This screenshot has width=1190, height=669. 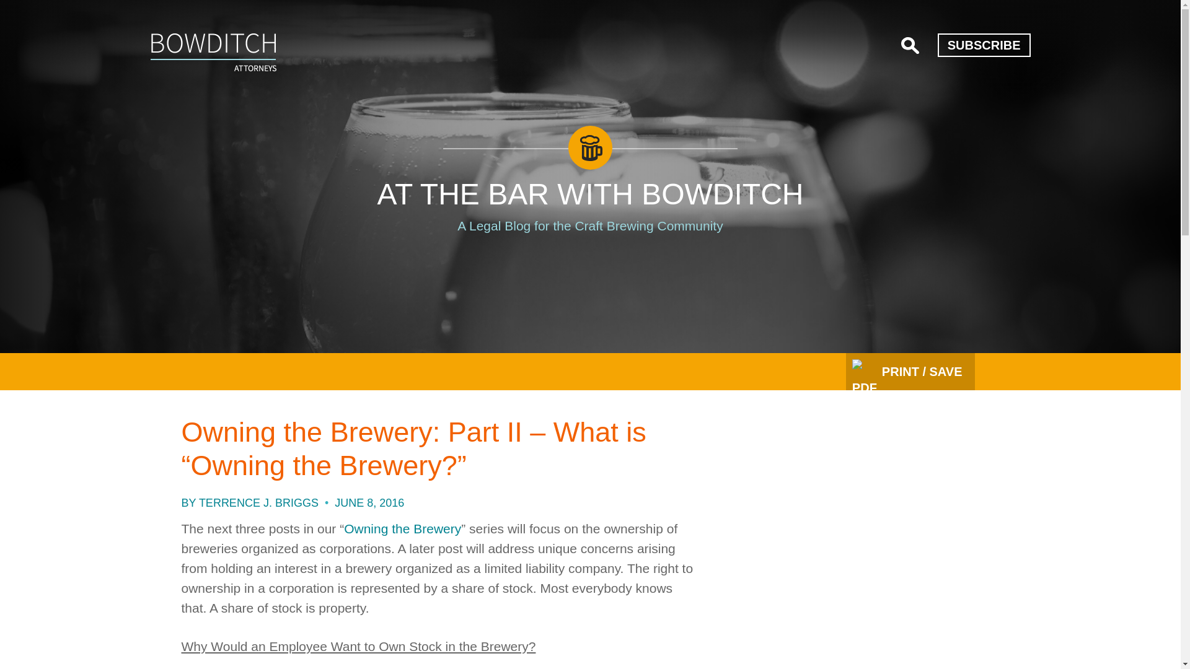 What do you see at coordinates (589, 225) in the screenshot?
I see `A Legal Blog for the Craft Brewing Community` at bounding box center [589, 225].